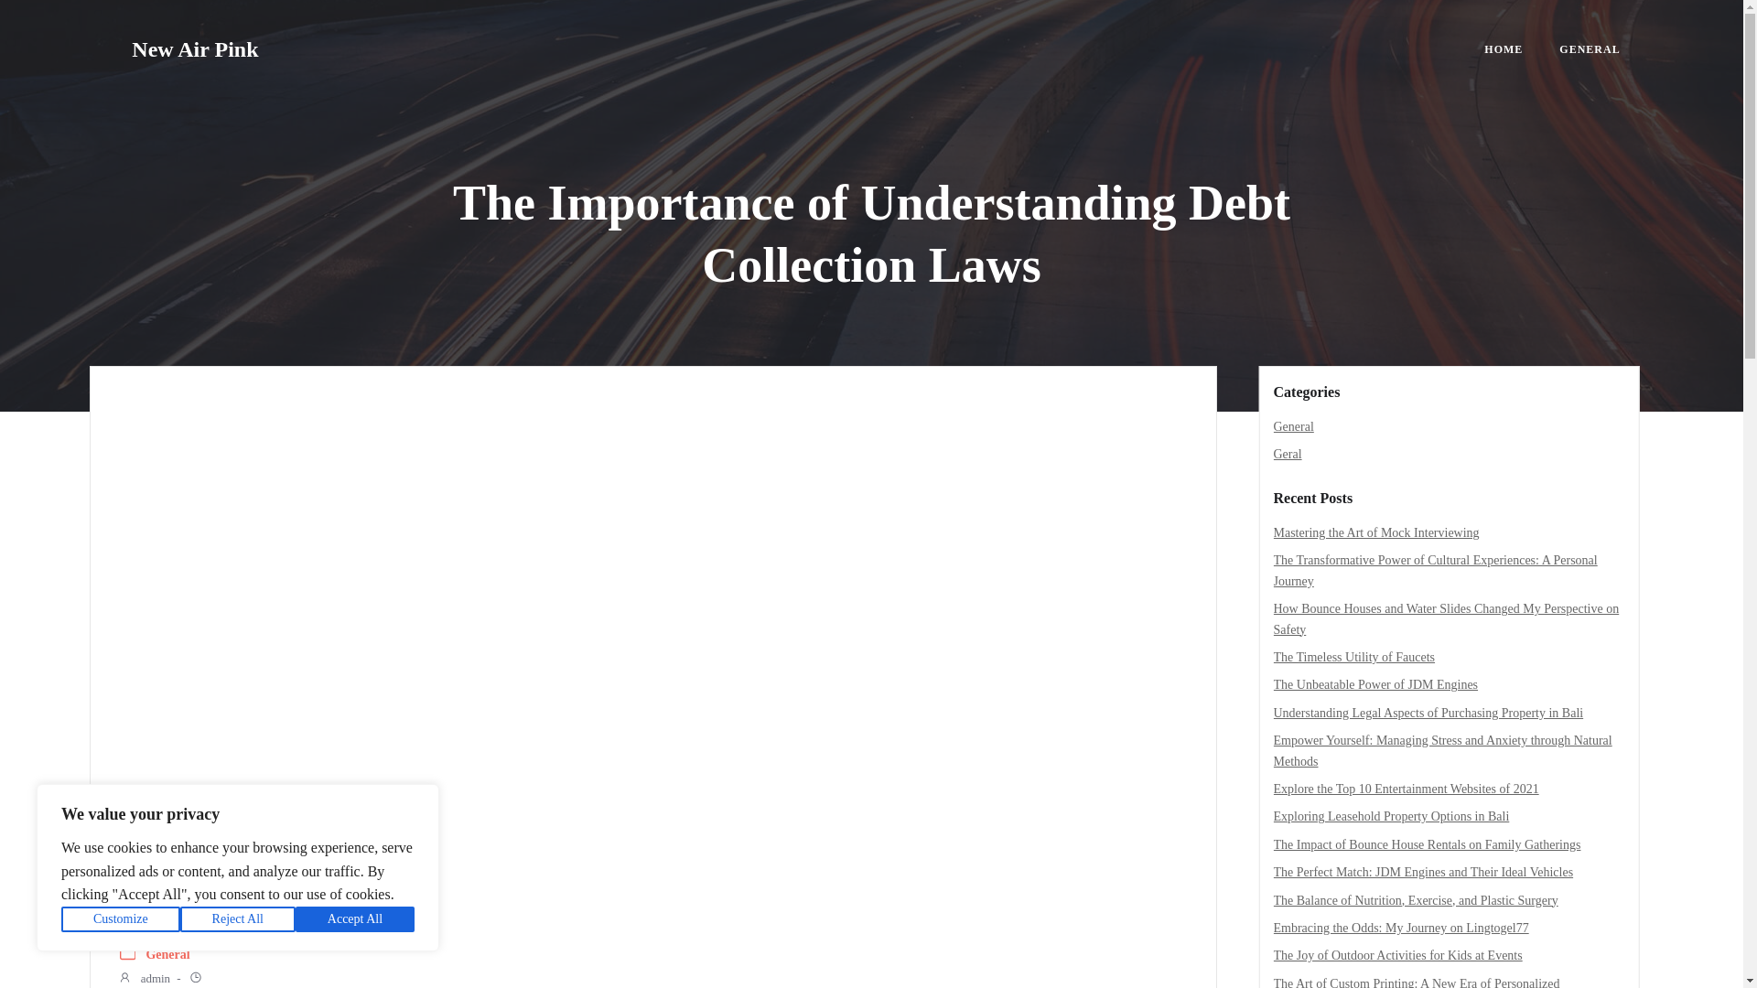 Image resolution: width=1757 pixels, height=988 pixels. Describe the element at coordinates (144, 979) in the screenshot. I see `admin` at that location.